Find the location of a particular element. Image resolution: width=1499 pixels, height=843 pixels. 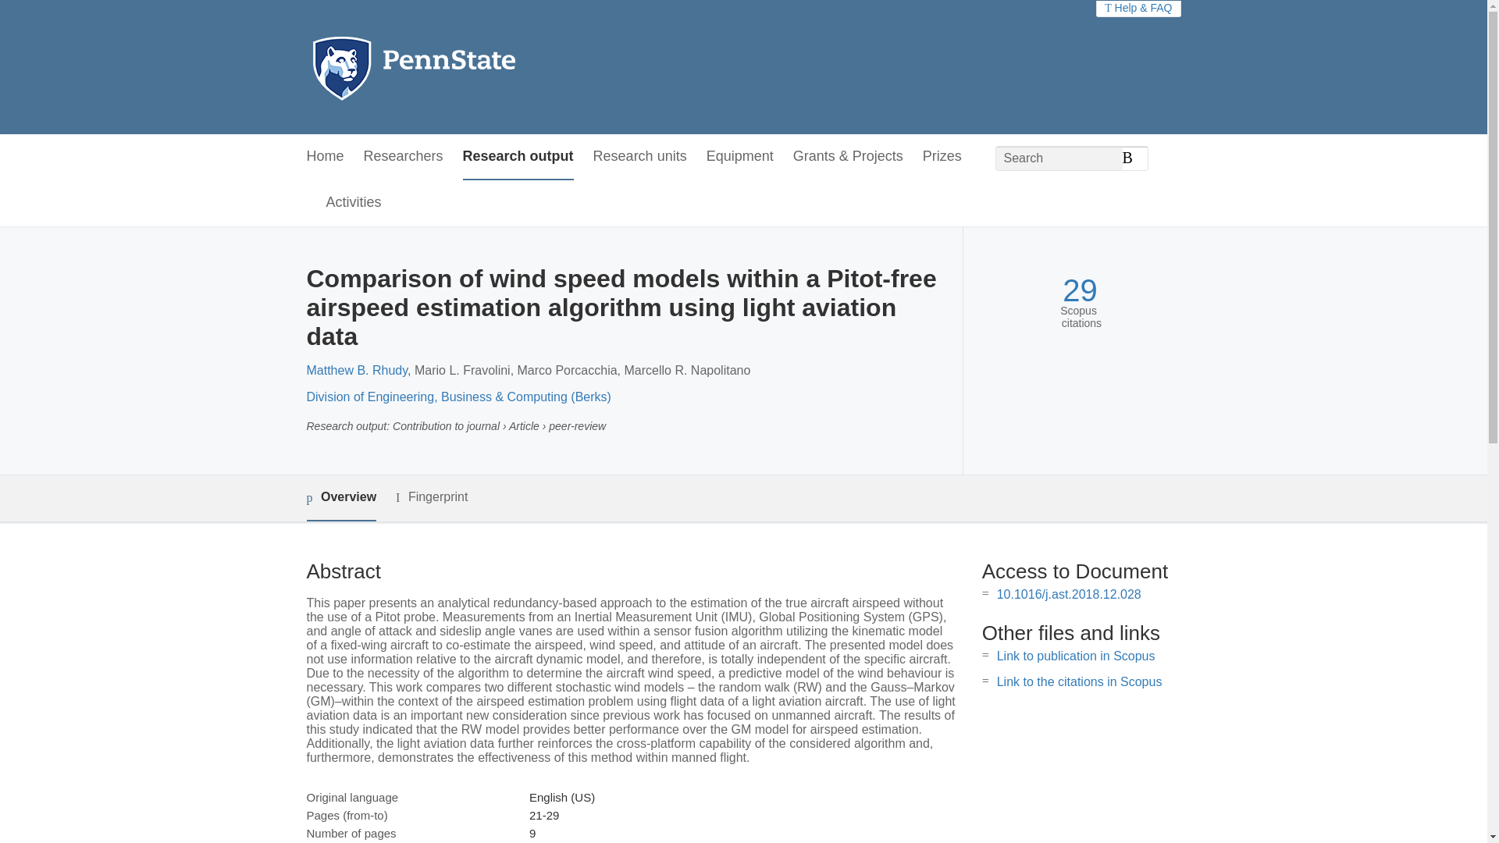

Equipment is located at coordinates (739, 157).